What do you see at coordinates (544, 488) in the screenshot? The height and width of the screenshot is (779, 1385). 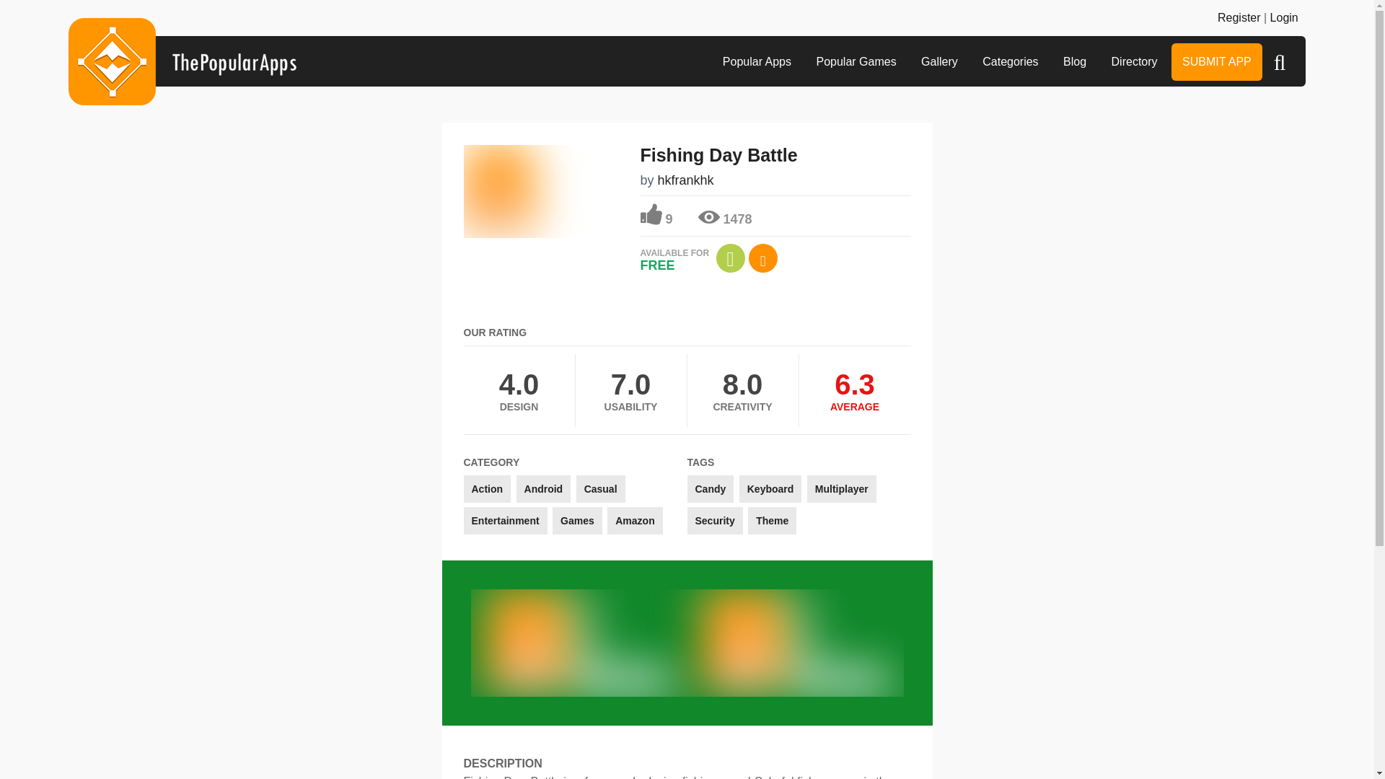 I see `Android` at bounding box center [544, 488].